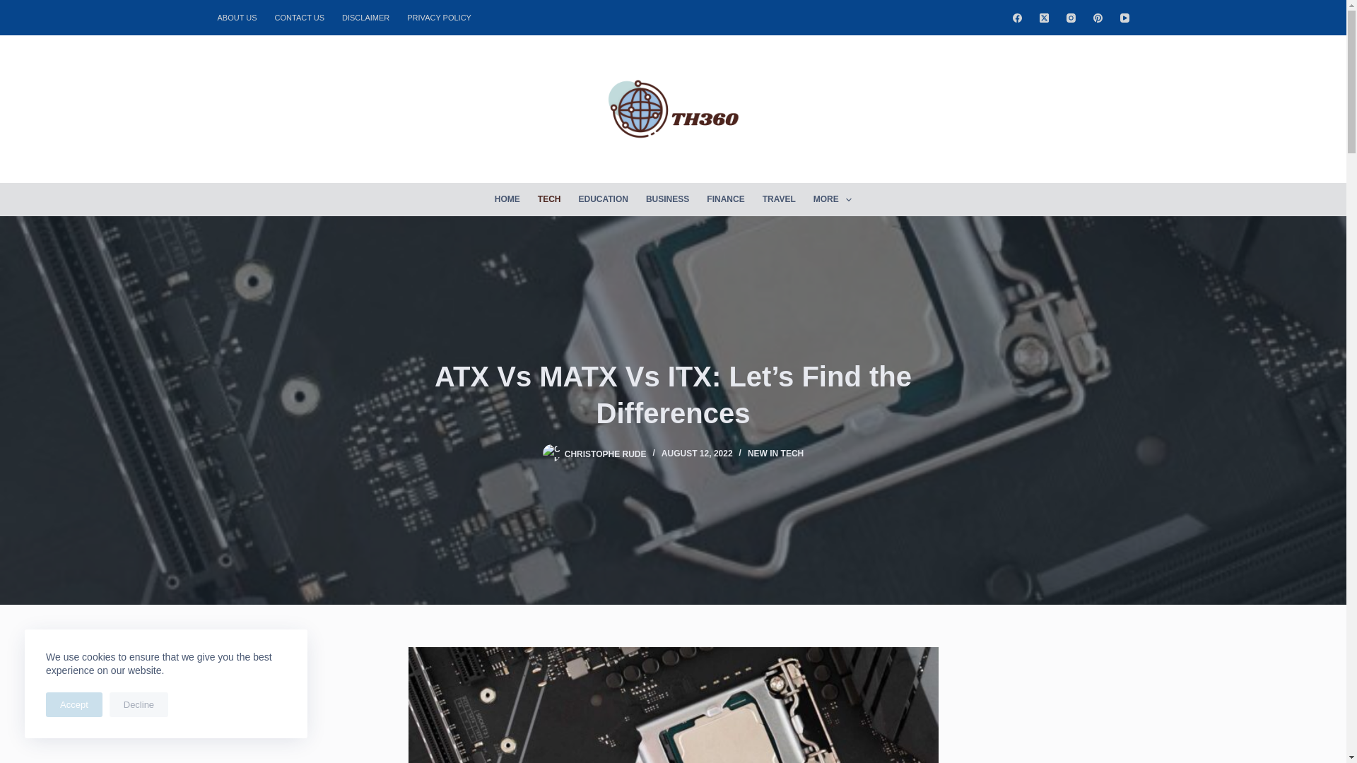 The width and height of the screenshot is (1357, 763). I want to click on PRIVACY POLICY, so click(440, 17).